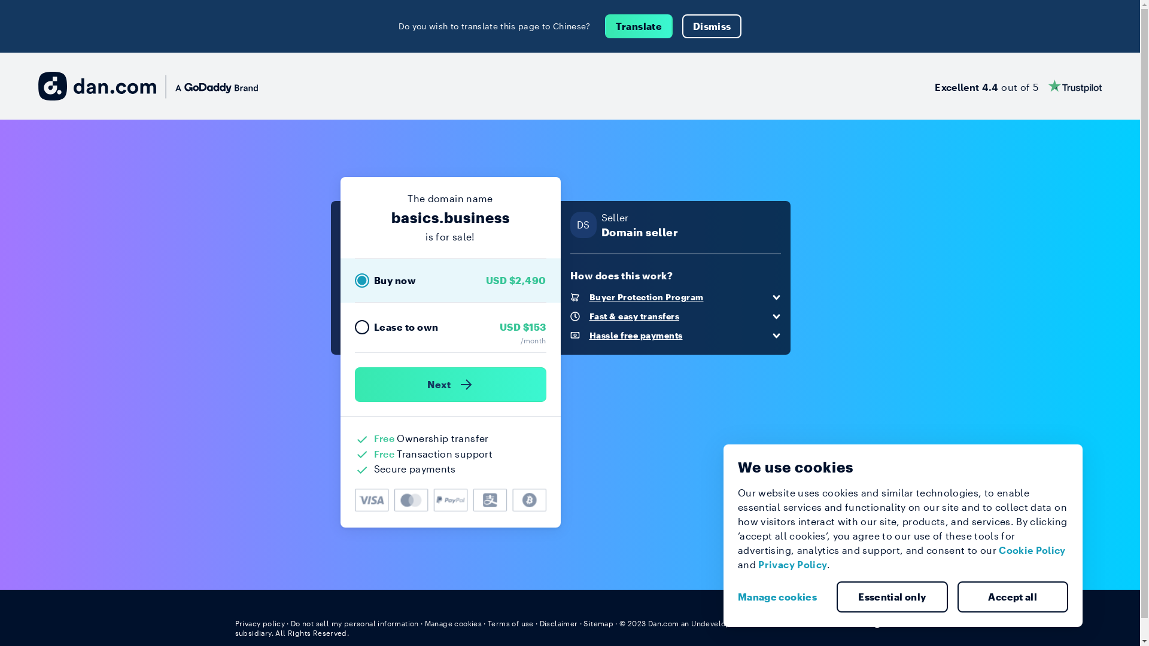  Describe the element at coordinates (1013, 597) in the screenshot. I see `Accept all` at that location.